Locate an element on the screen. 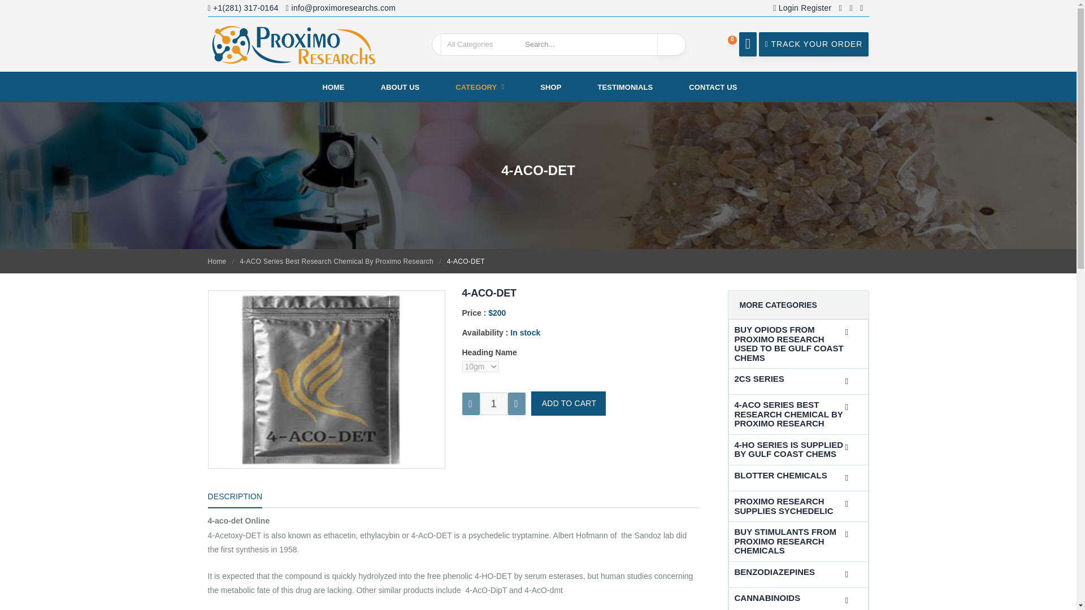 The height and width of the screenshot is (610, 1085). SHOP is located at coordinates (550, 87).